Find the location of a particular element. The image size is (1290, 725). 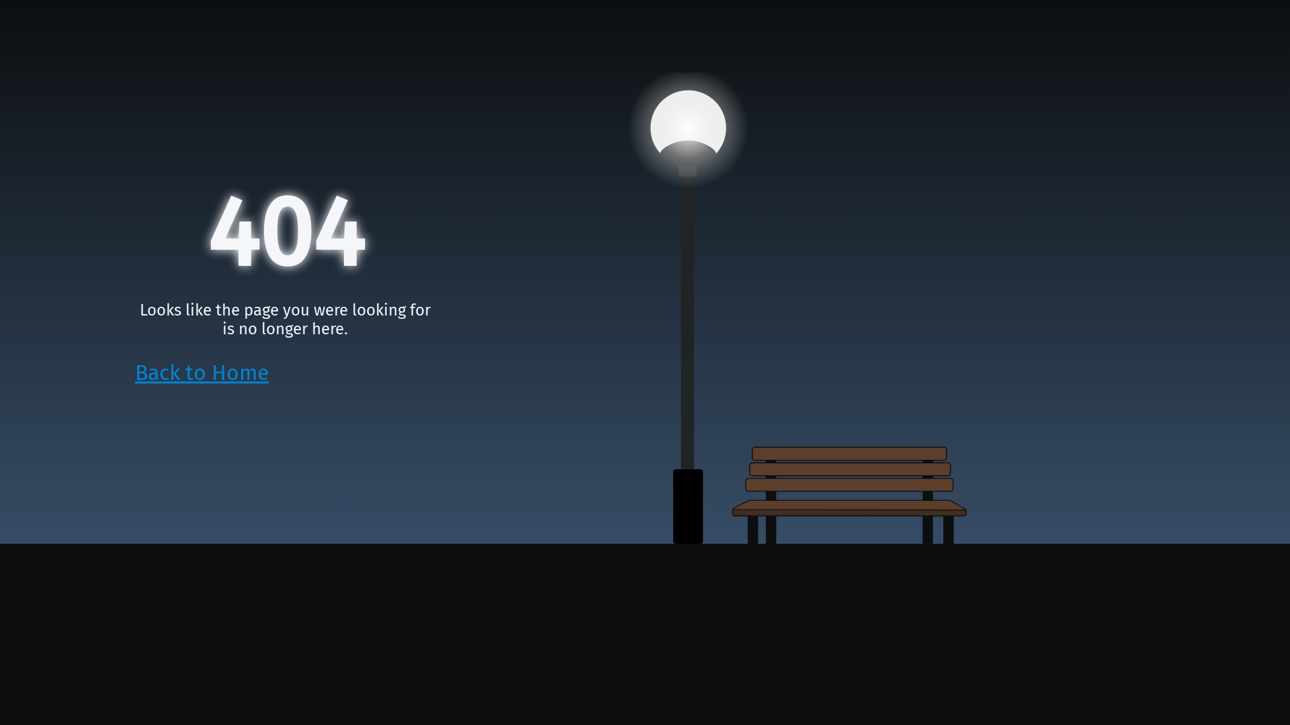

Back to Home is located at coordinates (202, 373).